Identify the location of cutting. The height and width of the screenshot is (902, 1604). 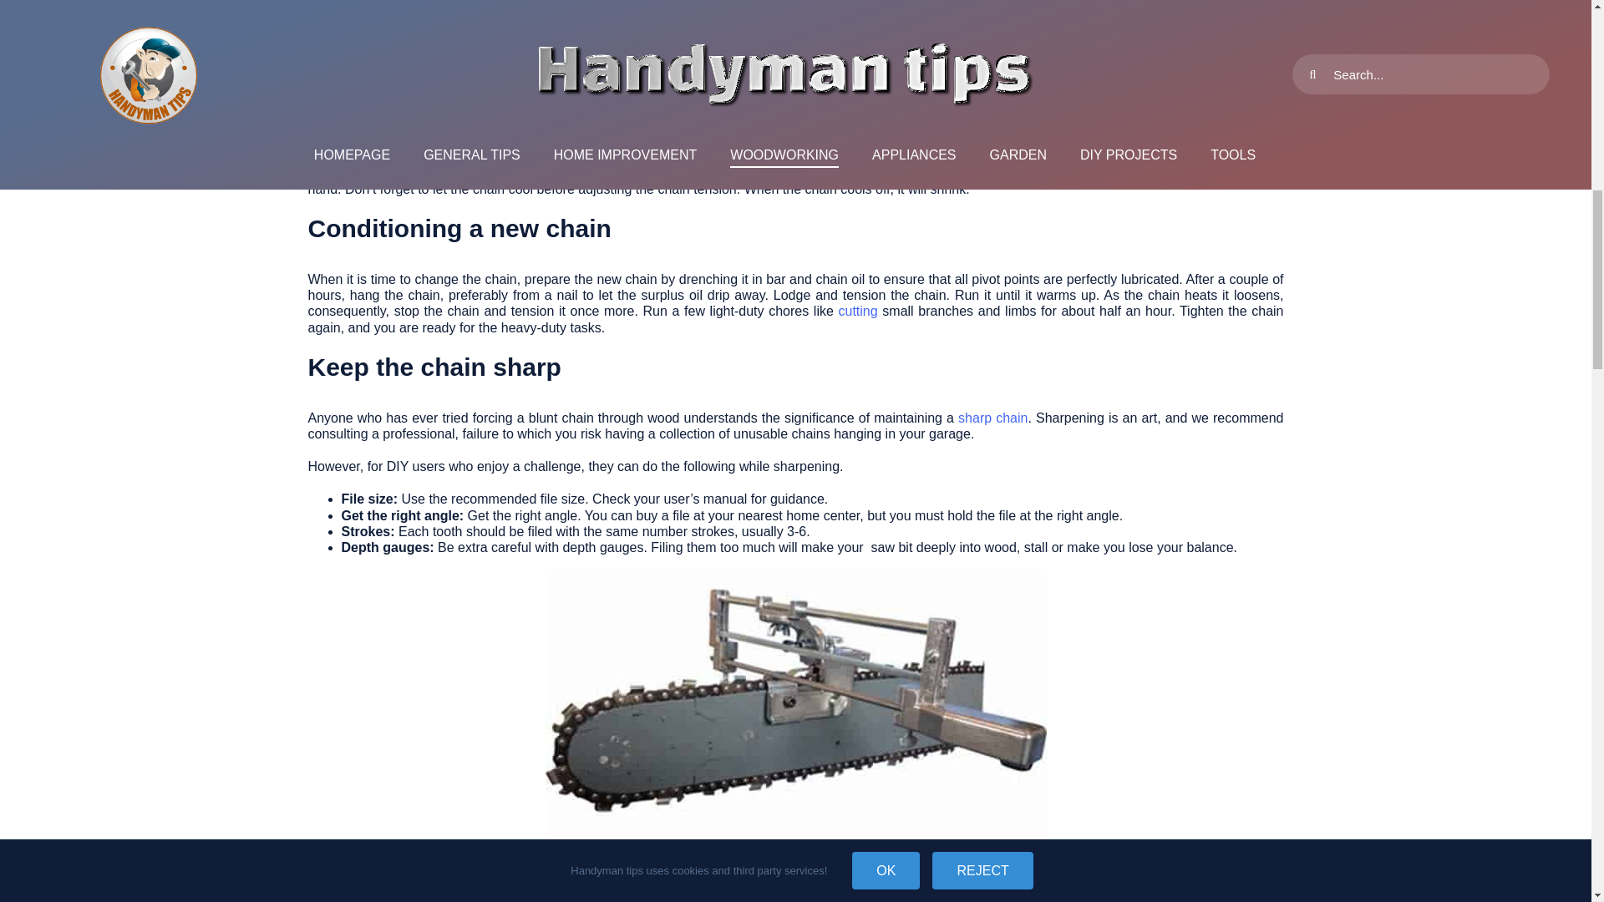
(858, 311).